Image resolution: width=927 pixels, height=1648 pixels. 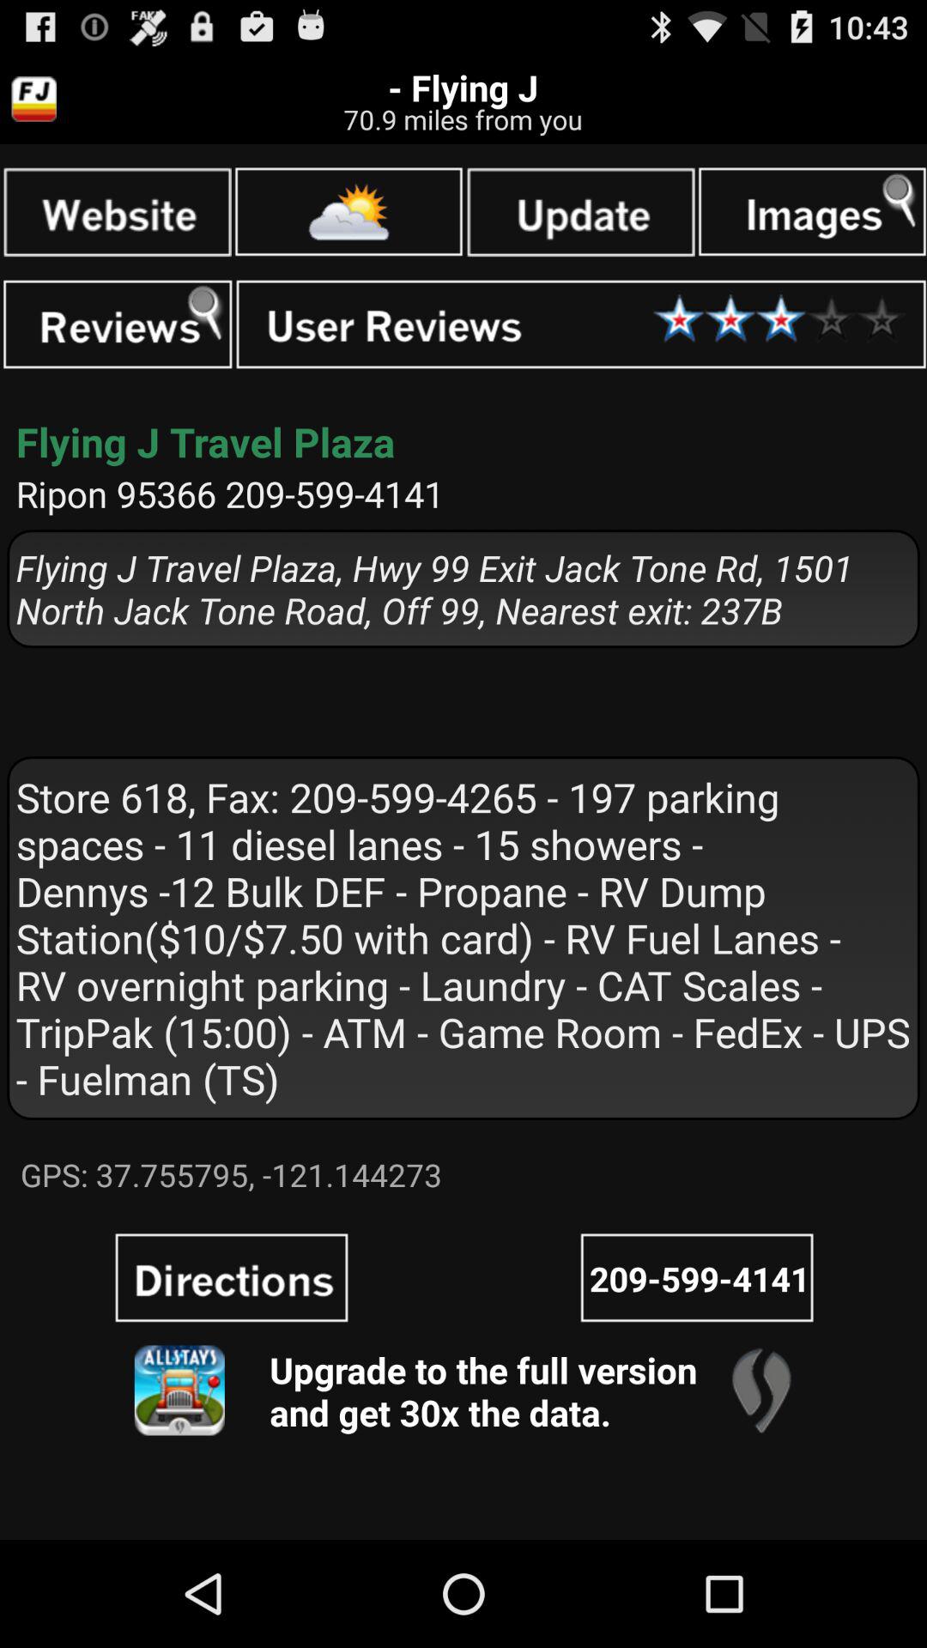 I want to click on go to the weather tab, so click(x=348, y=211).